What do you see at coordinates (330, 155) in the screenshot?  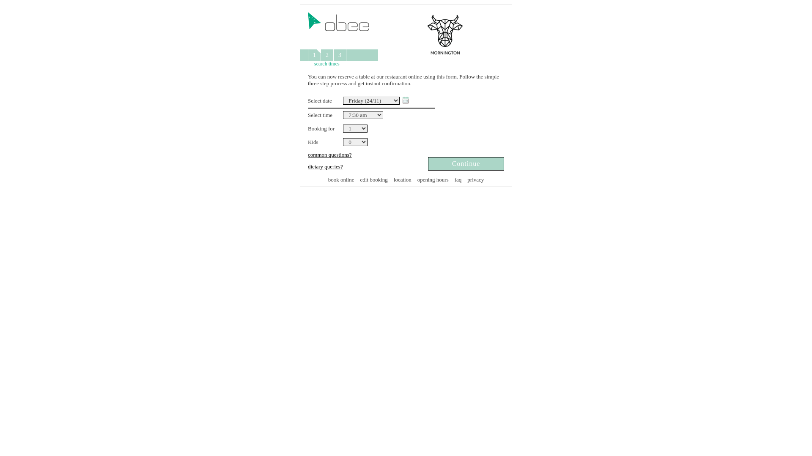 I see `common questions?` at bounding box center [330, 155].